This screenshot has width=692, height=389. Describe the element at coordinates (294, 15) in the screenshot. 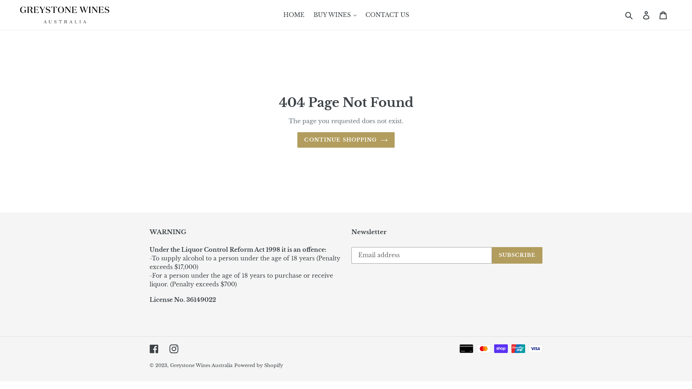

I see `HOME` at that location.